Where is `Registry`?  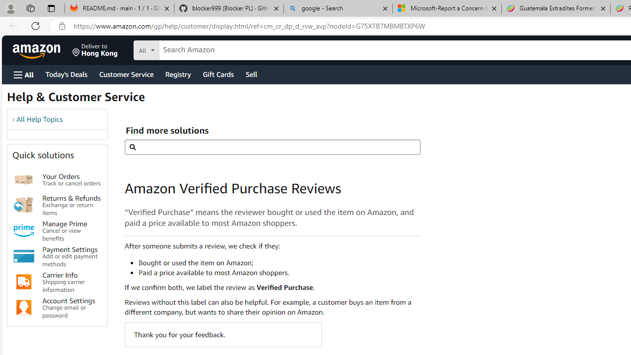
Registry is located at coordinates (177, 74).